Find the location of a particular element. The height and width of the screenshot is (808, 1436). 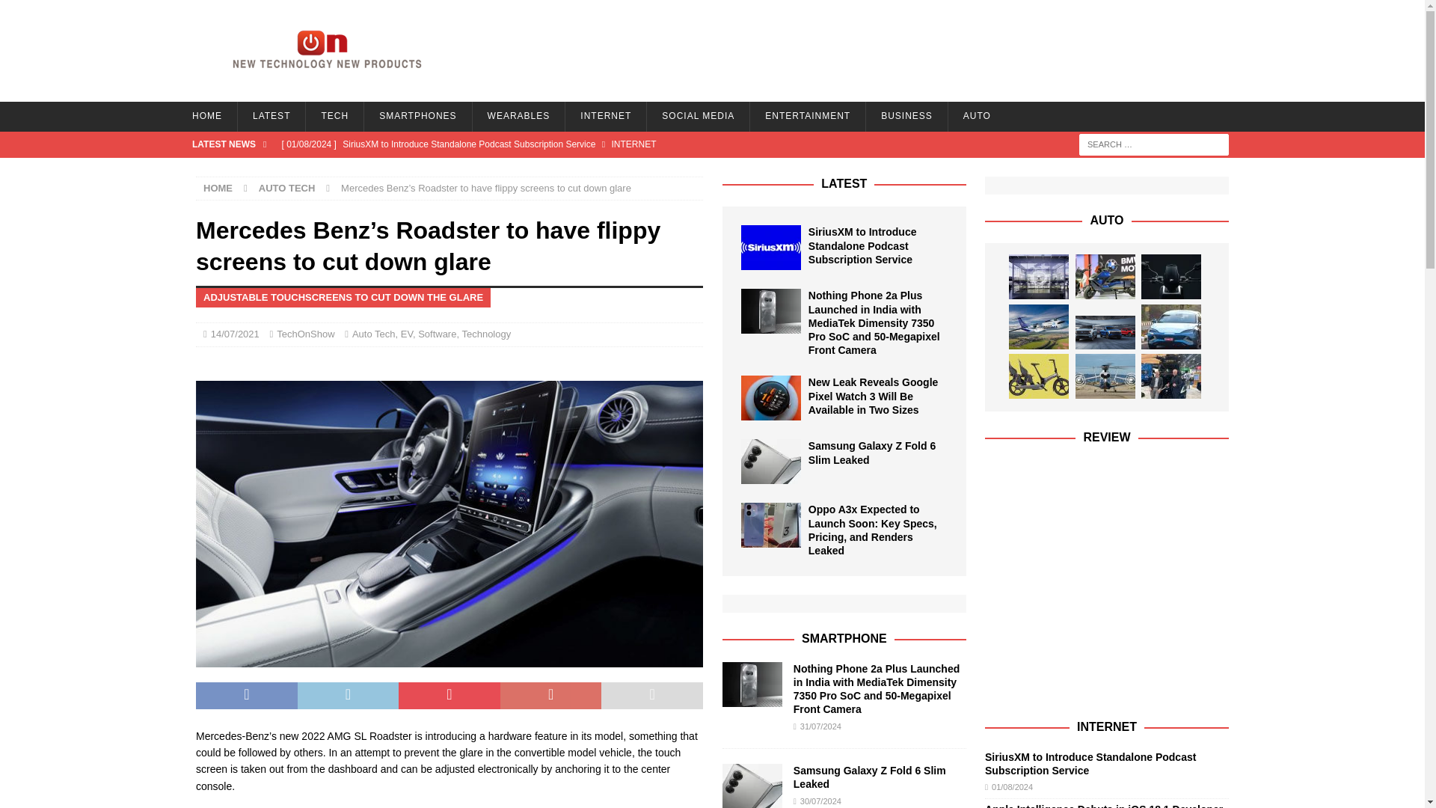

ENTERTAINMENT is located at coordinates (808, 116).